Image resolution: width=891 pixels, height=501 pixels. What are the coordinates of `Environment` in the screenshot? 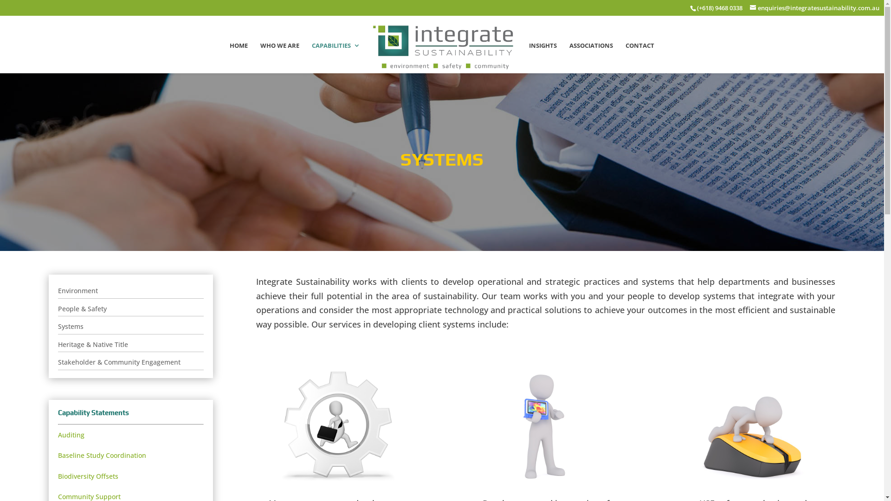 It's located at (131, 291).